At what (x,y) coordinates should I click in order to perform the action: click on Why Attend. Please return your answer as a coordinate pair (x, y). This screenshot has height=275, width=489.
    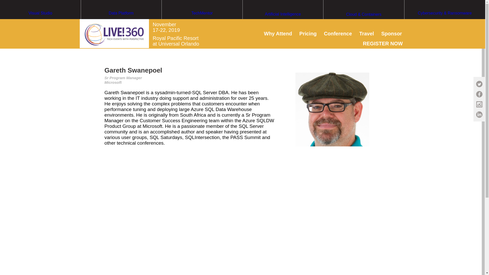
    Looking at the image, I should click on (278, 33).